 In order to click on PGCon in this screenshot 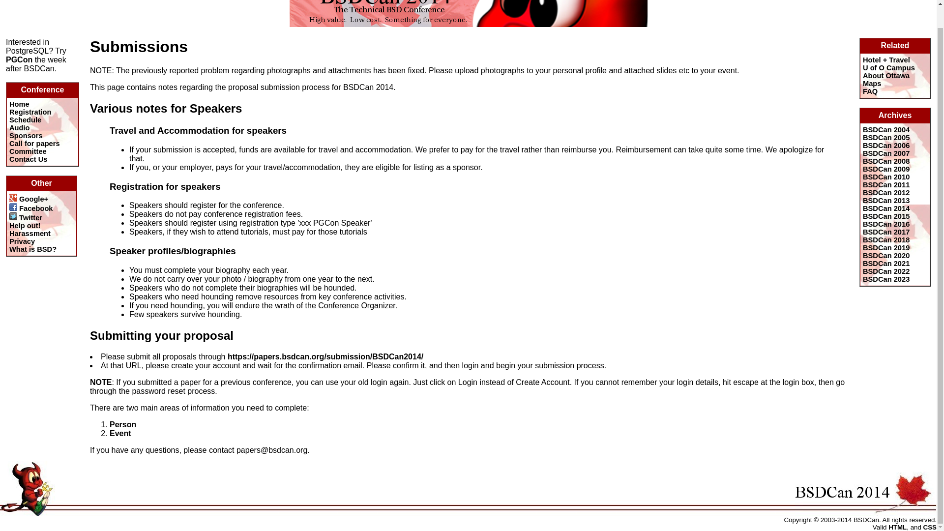, I will do `click(19, 59)`.